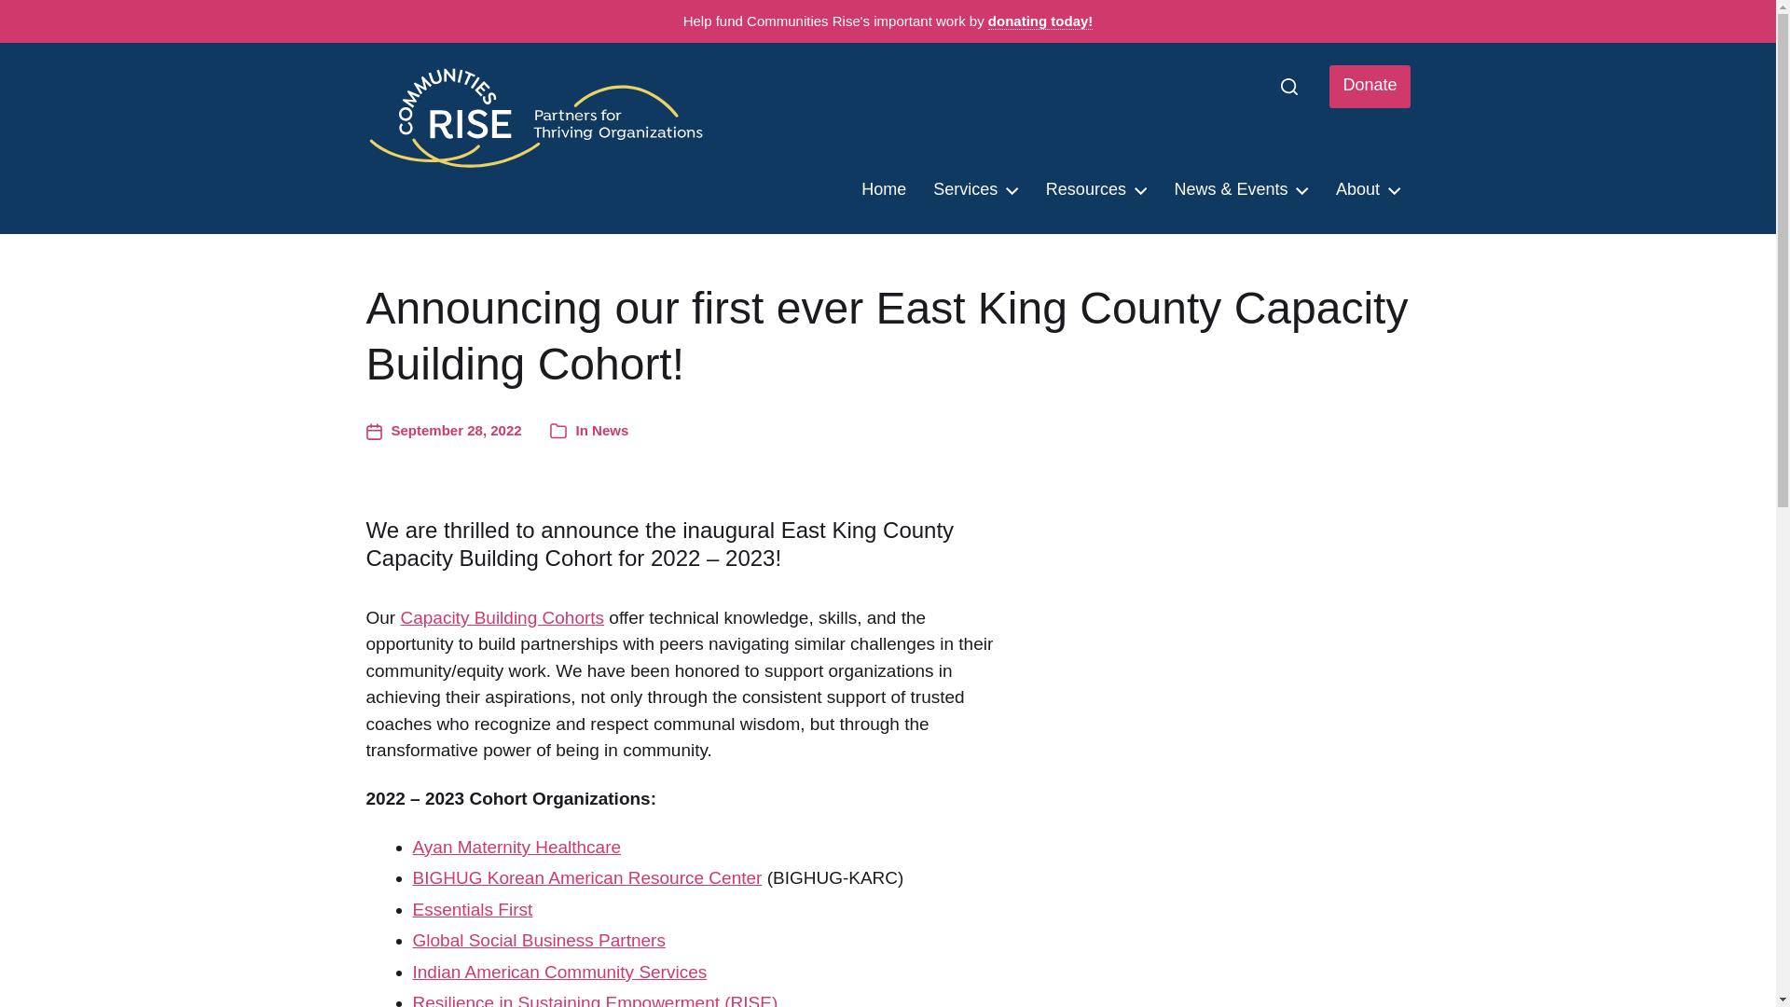 The width and height of the screenshot is (1790, 1007). What do you see at coordinates (502, 617) in the screenshot?
I see `Capacity Building Cohorts` at bounding box center [502, 617].